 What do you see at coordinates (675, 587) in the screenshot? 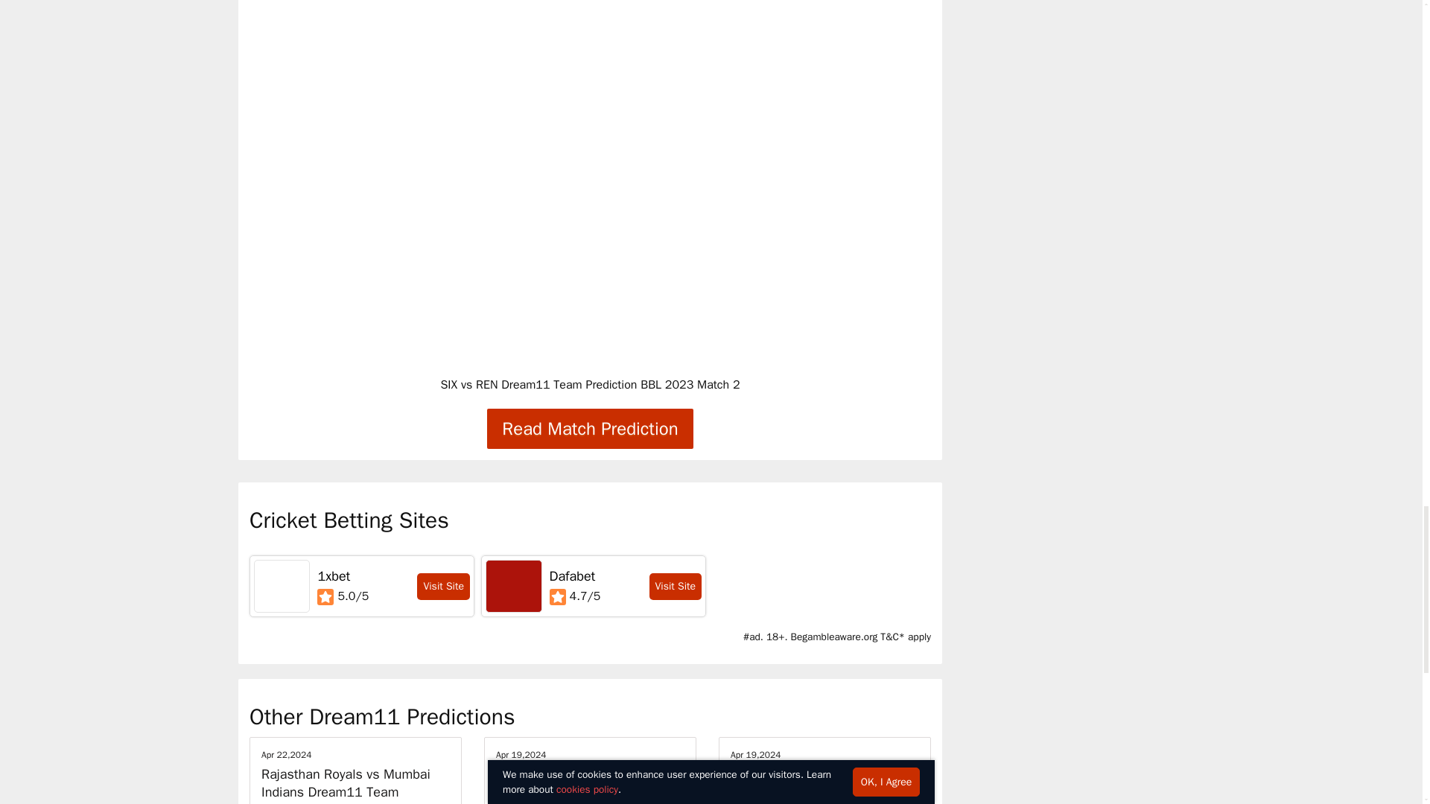
I see `Visit Site` at bounding box center [675, 587].